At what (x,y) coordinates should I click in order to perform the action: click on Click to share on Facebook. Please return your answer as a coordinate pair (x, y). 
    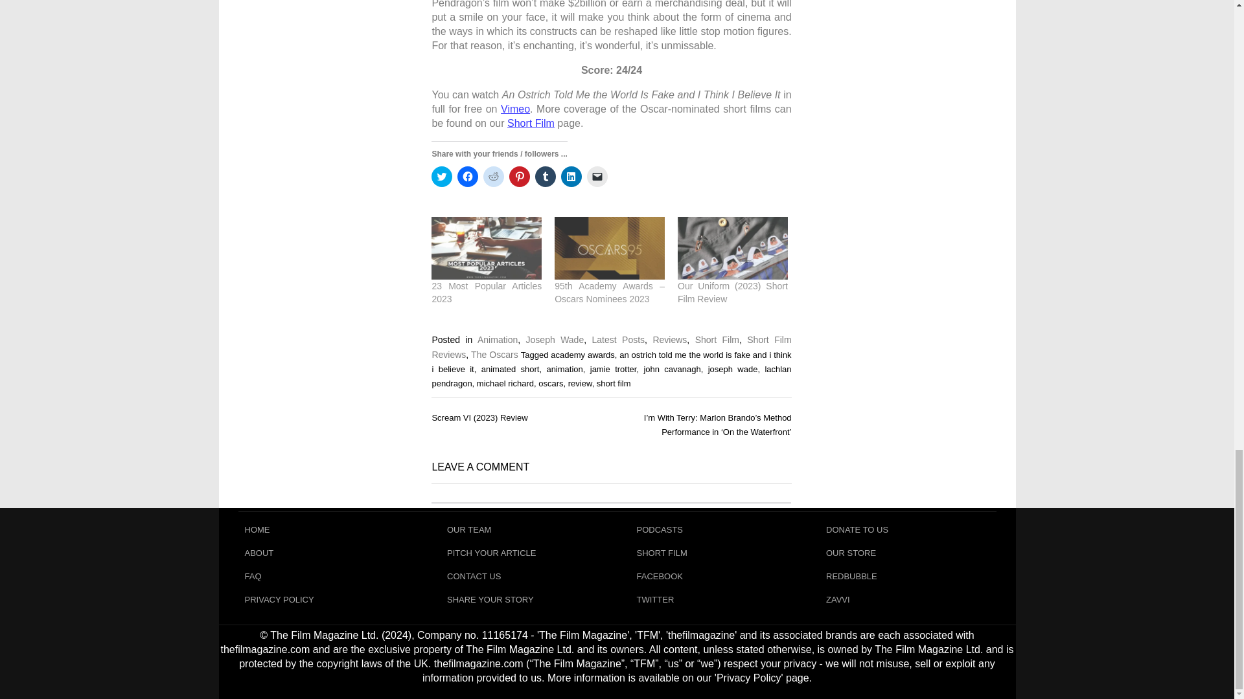
    Looking at the image, I should click on (468, 177).